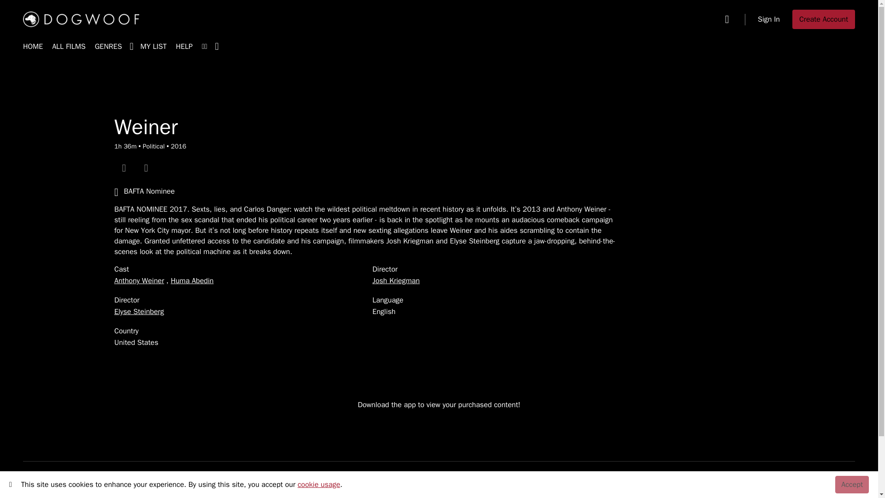  I want to click on HOME, so click(32, 47).